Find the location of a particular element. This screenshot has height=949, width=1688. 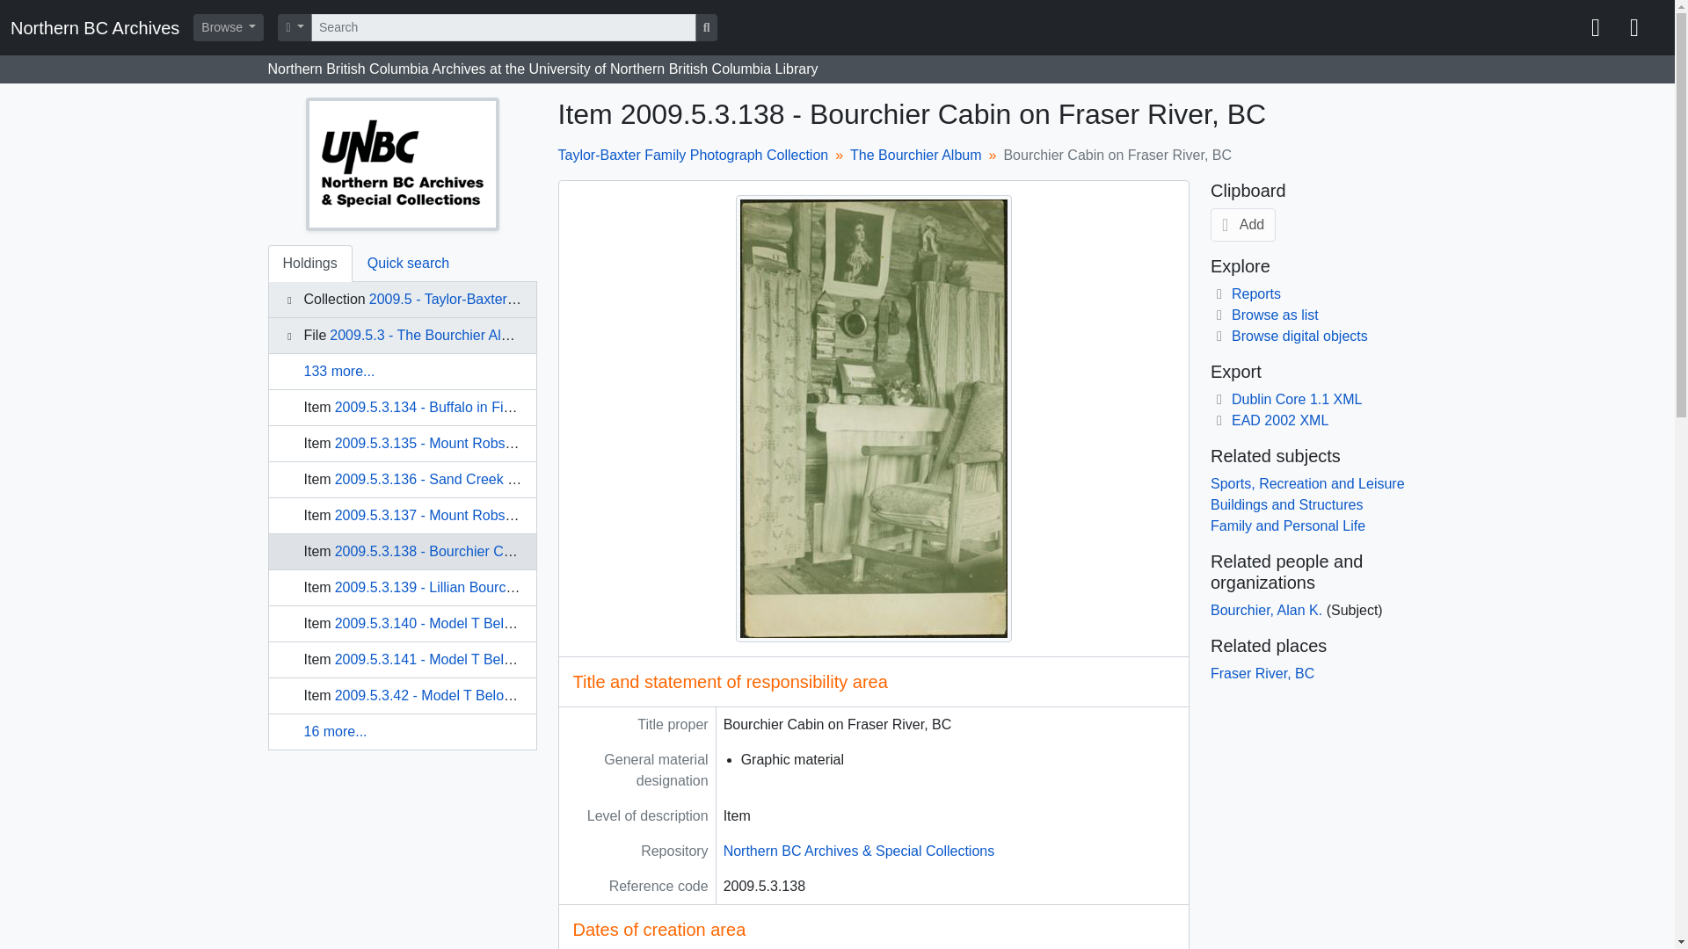

Holdings is located at coordinates (309, 263).